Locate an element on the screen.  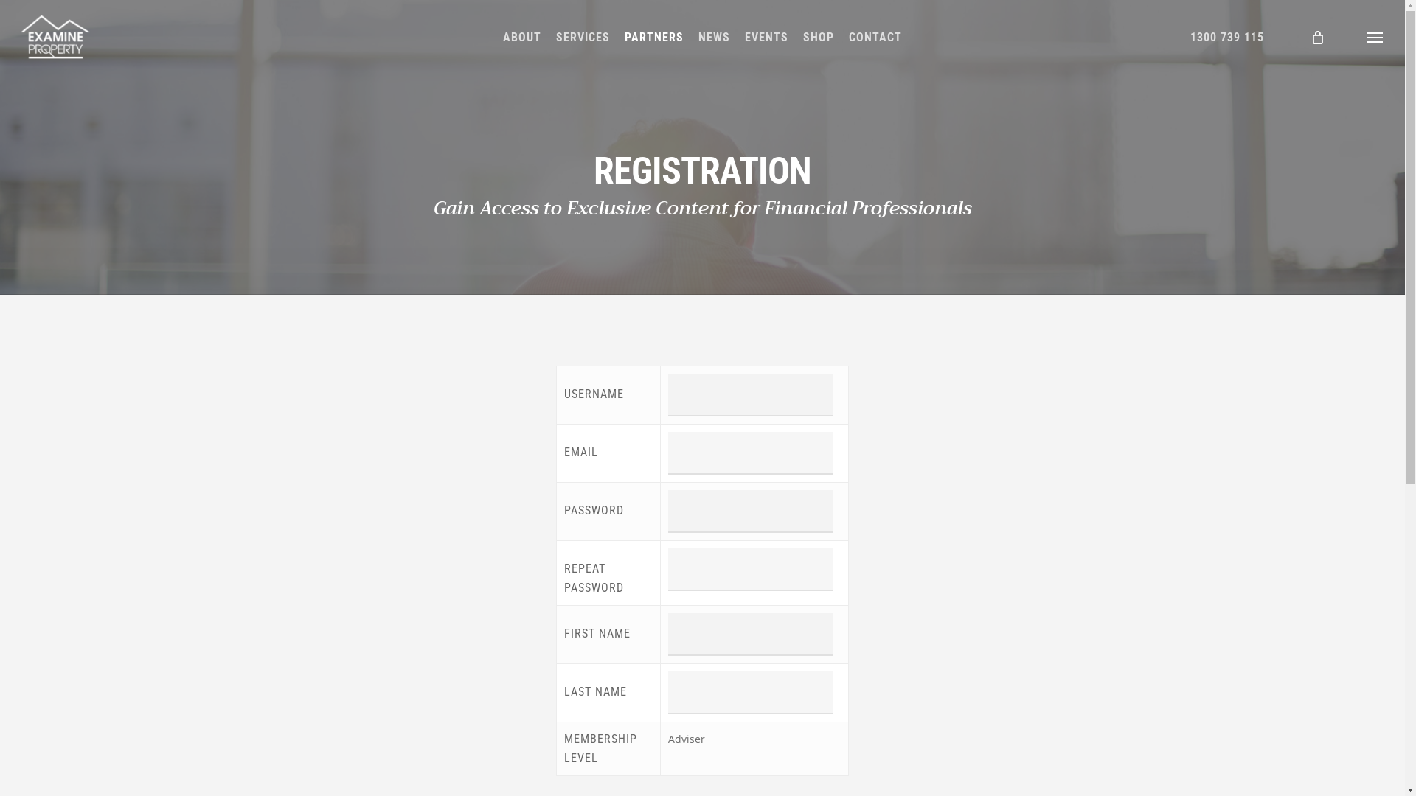
linkedin is located at coordinates (1098, 772).